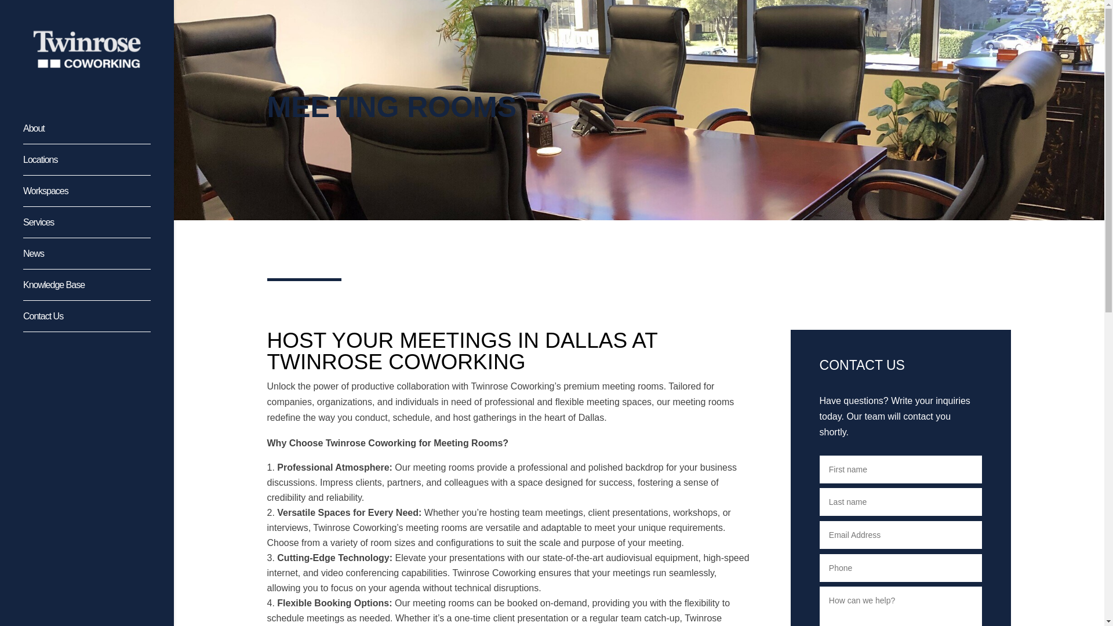 This screenshot has height=626, width=1113. Describe the element at coordinates (99, 259) in the screenshot. I see `News` at that location.